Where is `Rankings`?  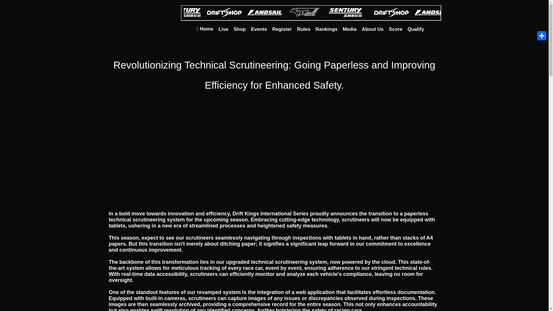
Rankings is located at coordinates (326, 29).